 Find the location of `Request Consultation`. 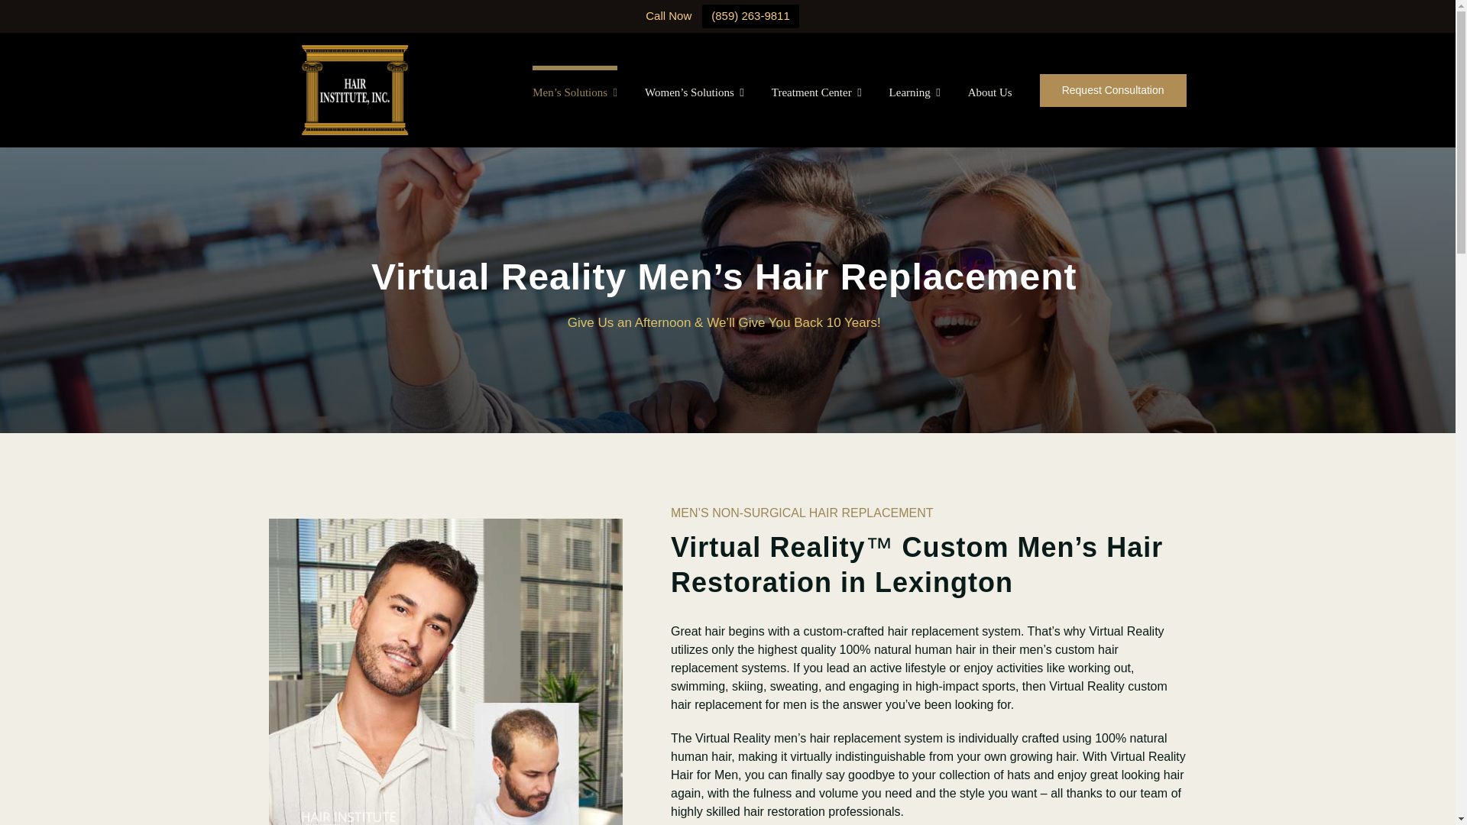

Request Consultation is located at coordinates (1113, 90).